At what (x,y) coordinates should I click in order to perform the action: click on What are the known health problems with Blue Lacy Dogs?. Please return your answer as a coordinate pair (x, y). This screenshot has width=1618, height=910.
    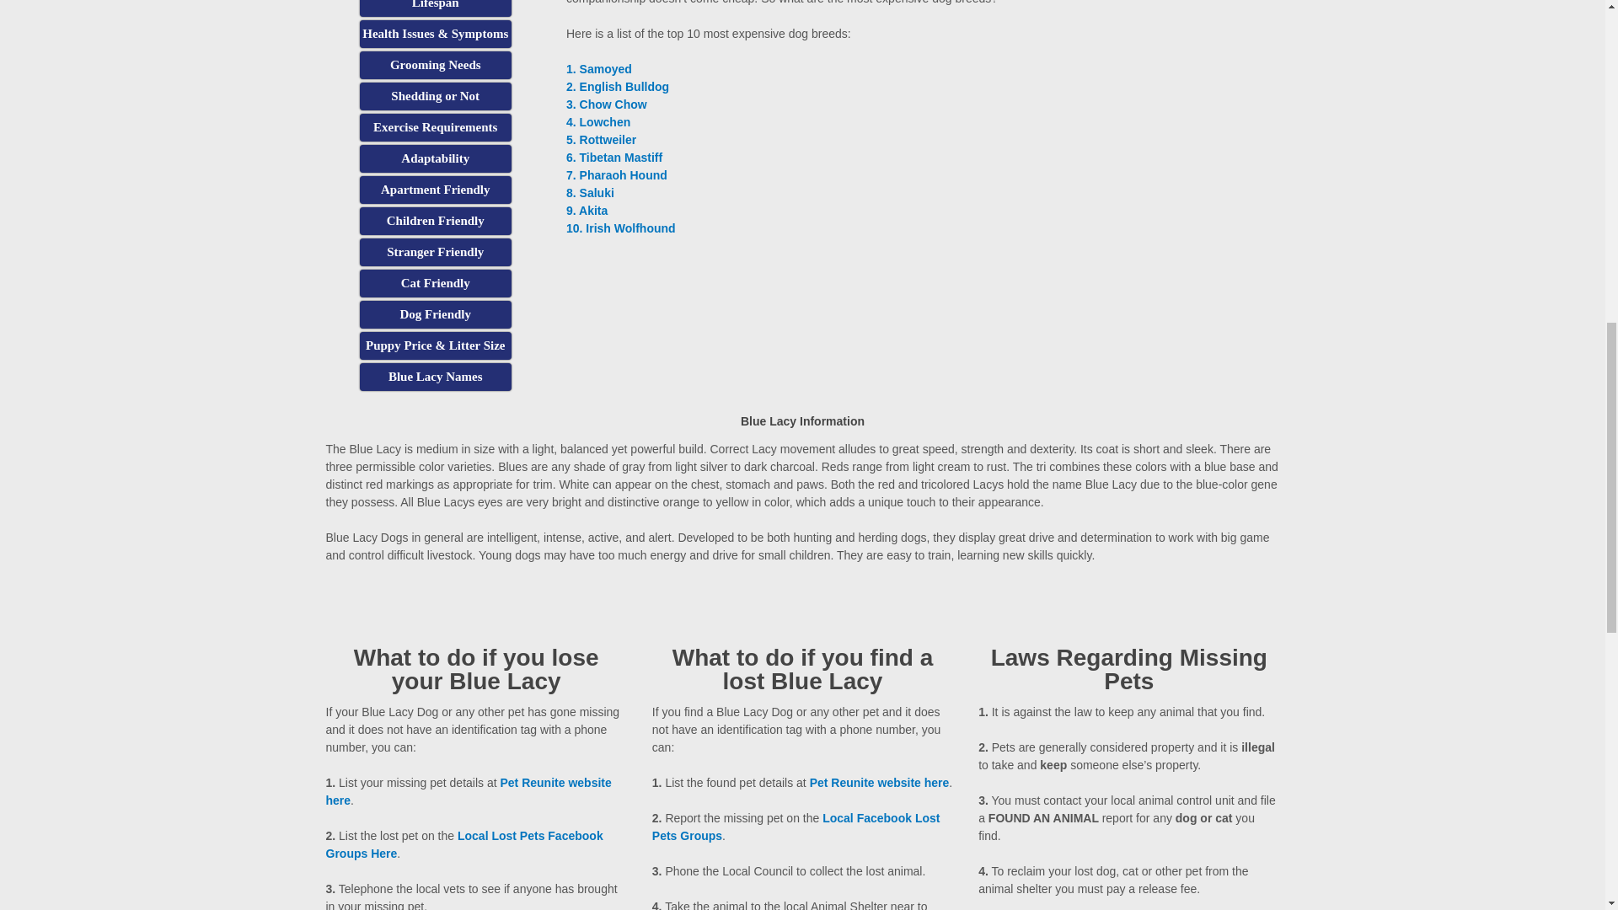
    Looking at the image, I should click on (435, 34).